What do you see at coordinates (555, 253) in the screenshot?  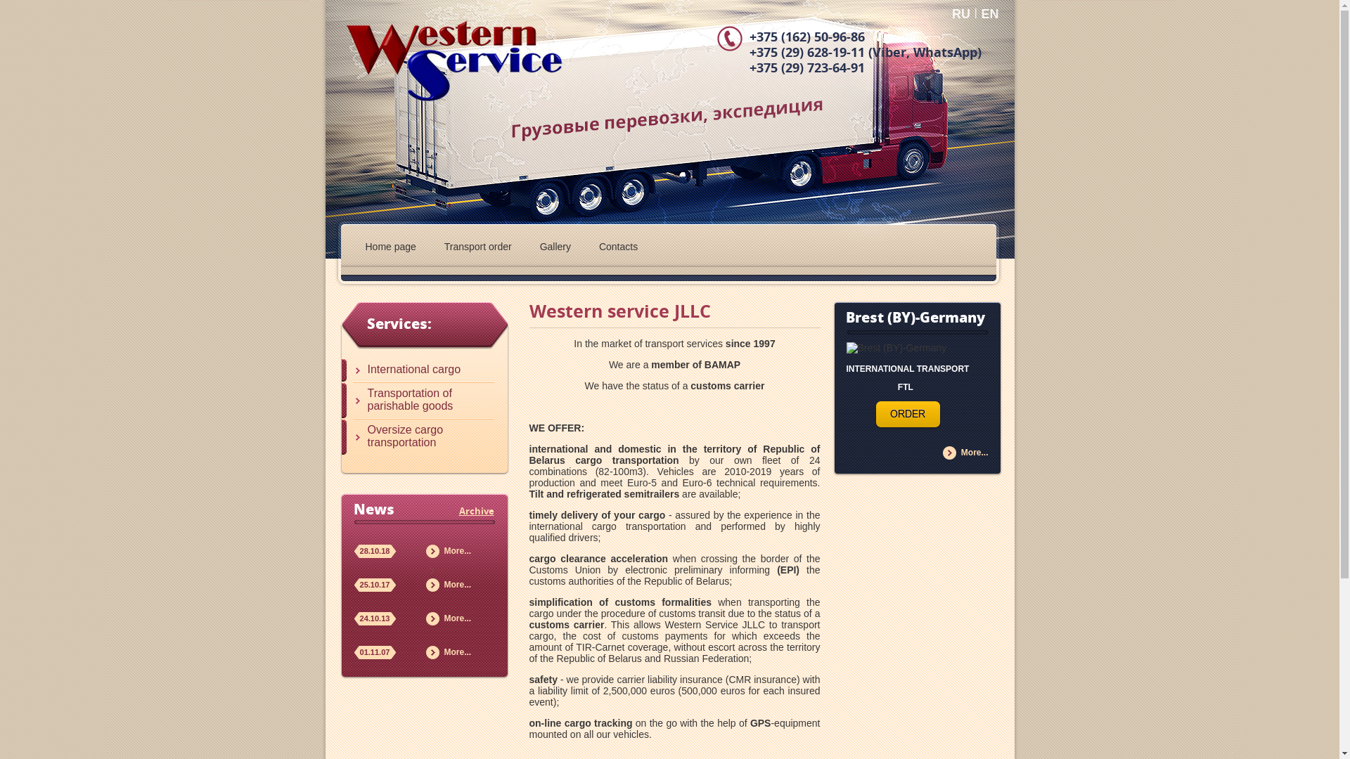 I see `Gallery` at bounding box center [555, 253].